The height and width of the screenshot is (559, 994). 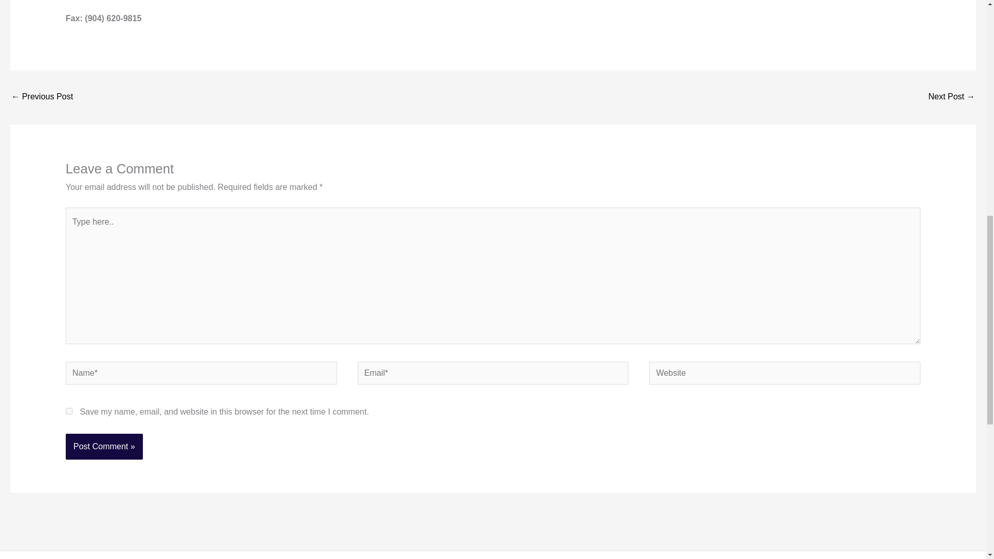 What do you see at coordinates (69, 411) in the screenshot?
I see `yes` at bounding box center [69, 411].